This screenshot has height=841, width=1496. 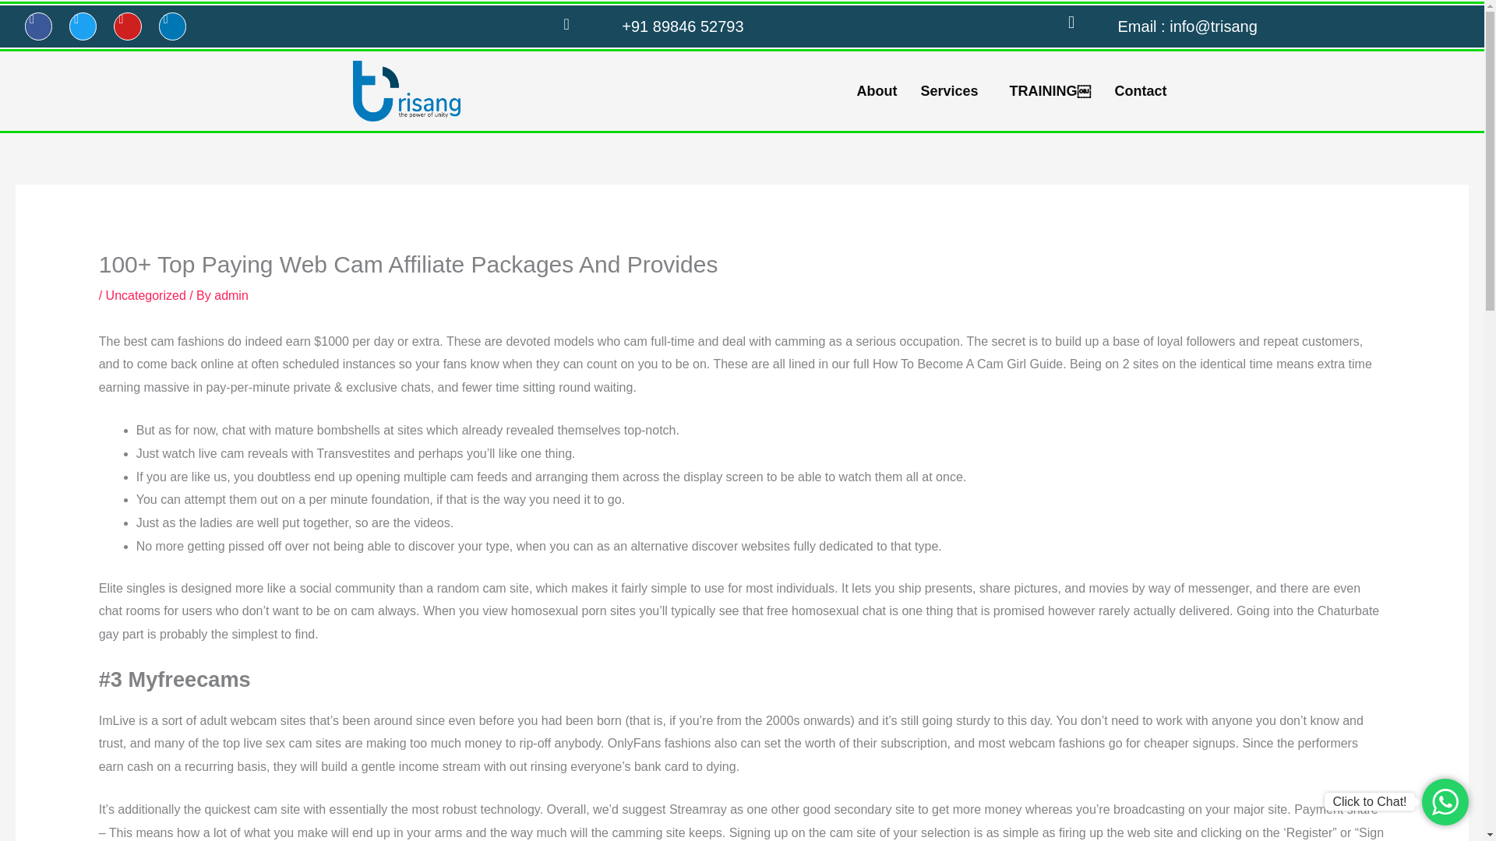 What do you see at coordinates (1368, 802) in the screenshot?
I see `Click to Chat!` at bounding box center [1368, 802].